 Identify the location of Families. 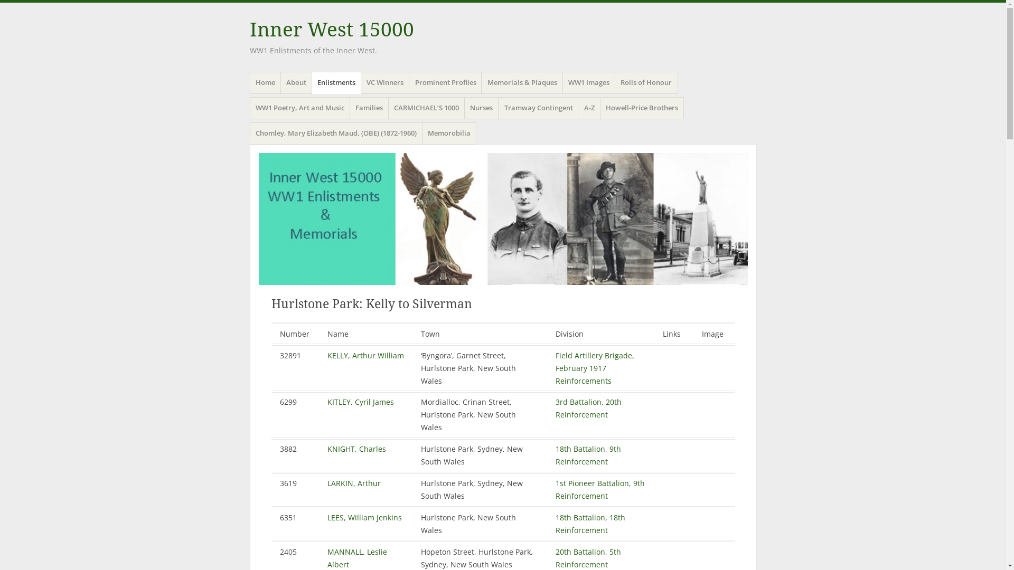
(370, 108).